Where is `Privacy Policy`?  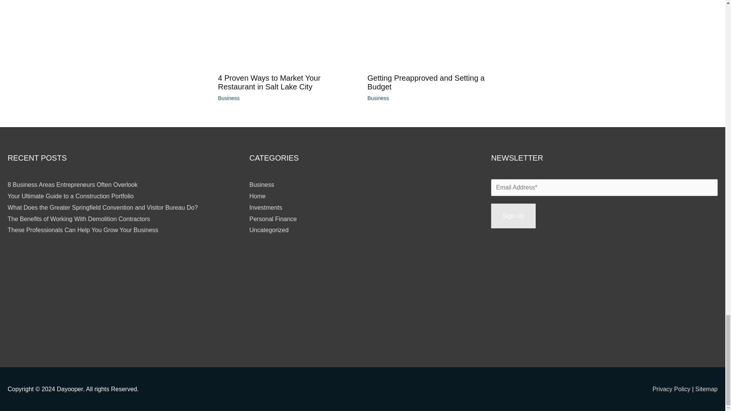 Privacy Policy is located at coordinates (672, 389).